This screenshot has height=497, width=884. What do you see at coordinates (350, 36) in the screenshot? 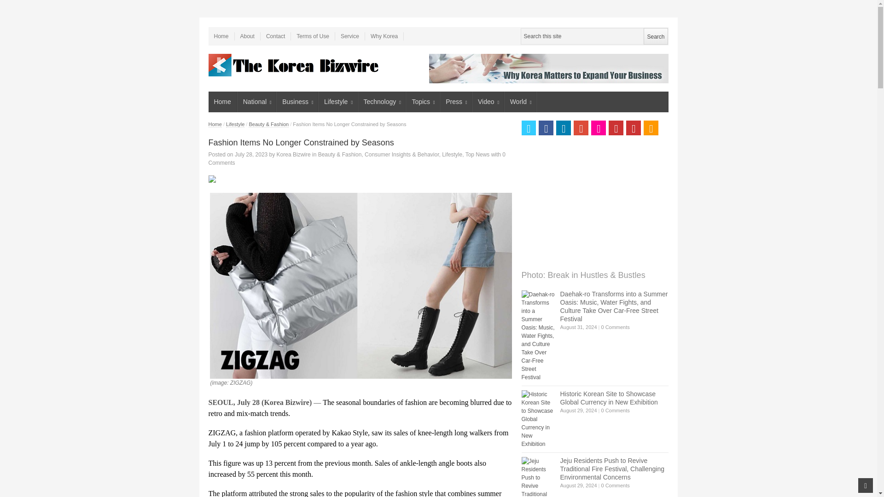
I see `Service` at bounding box center [350, 36].